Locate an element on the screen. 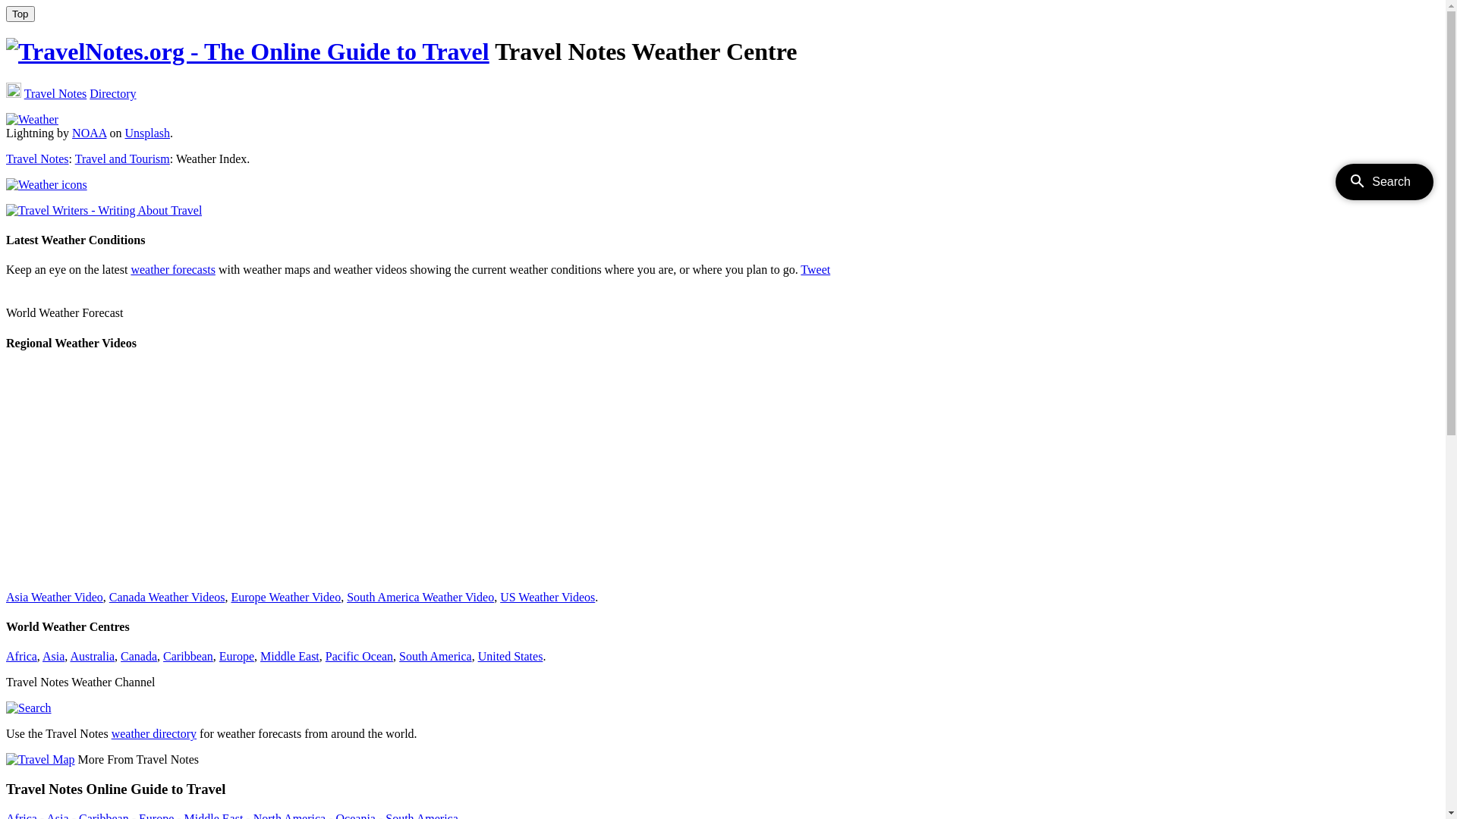 The image size is (1457, 819). Canada Weather Videos is located at coordinates (167, 598).